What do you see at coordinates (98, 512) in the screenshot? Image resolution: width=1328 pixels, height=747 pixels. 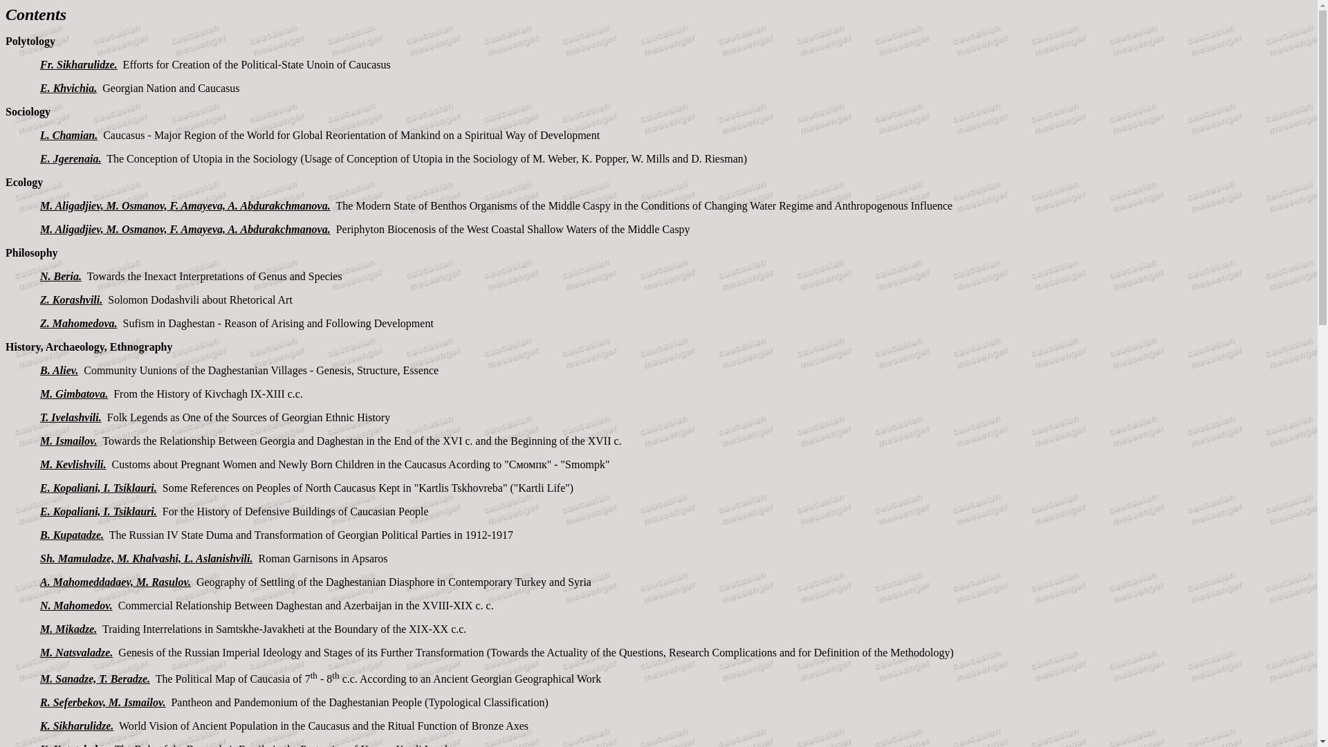 I see `E. Kopaliani, I. Tsiklauri.` at bounding box center [98, 512].